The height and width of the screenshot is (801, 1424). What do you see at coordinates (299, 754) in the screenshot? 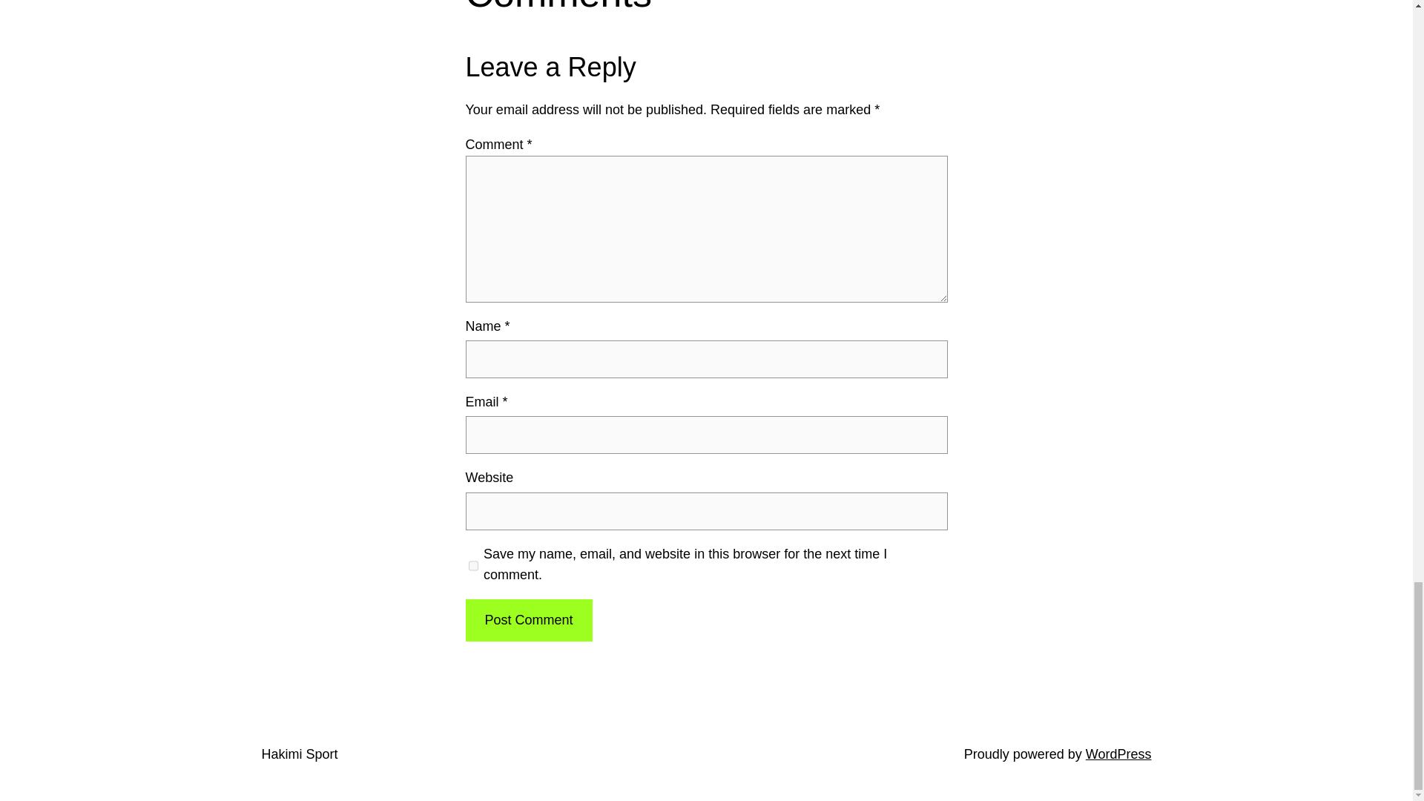
I see `Hakimi Sport` at bounding box center [299, 754].